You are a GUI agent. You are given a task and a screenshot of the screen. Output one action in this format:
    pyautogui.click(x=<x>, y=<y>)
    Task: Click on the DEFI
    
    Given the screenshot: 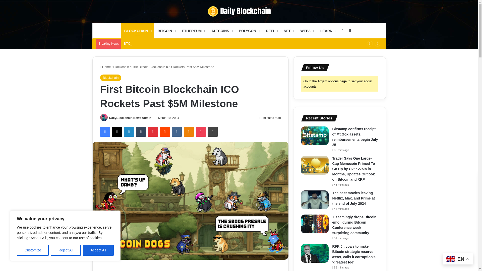 What is the action you would take?
    pyautogui.click(x=271, y=31)
    